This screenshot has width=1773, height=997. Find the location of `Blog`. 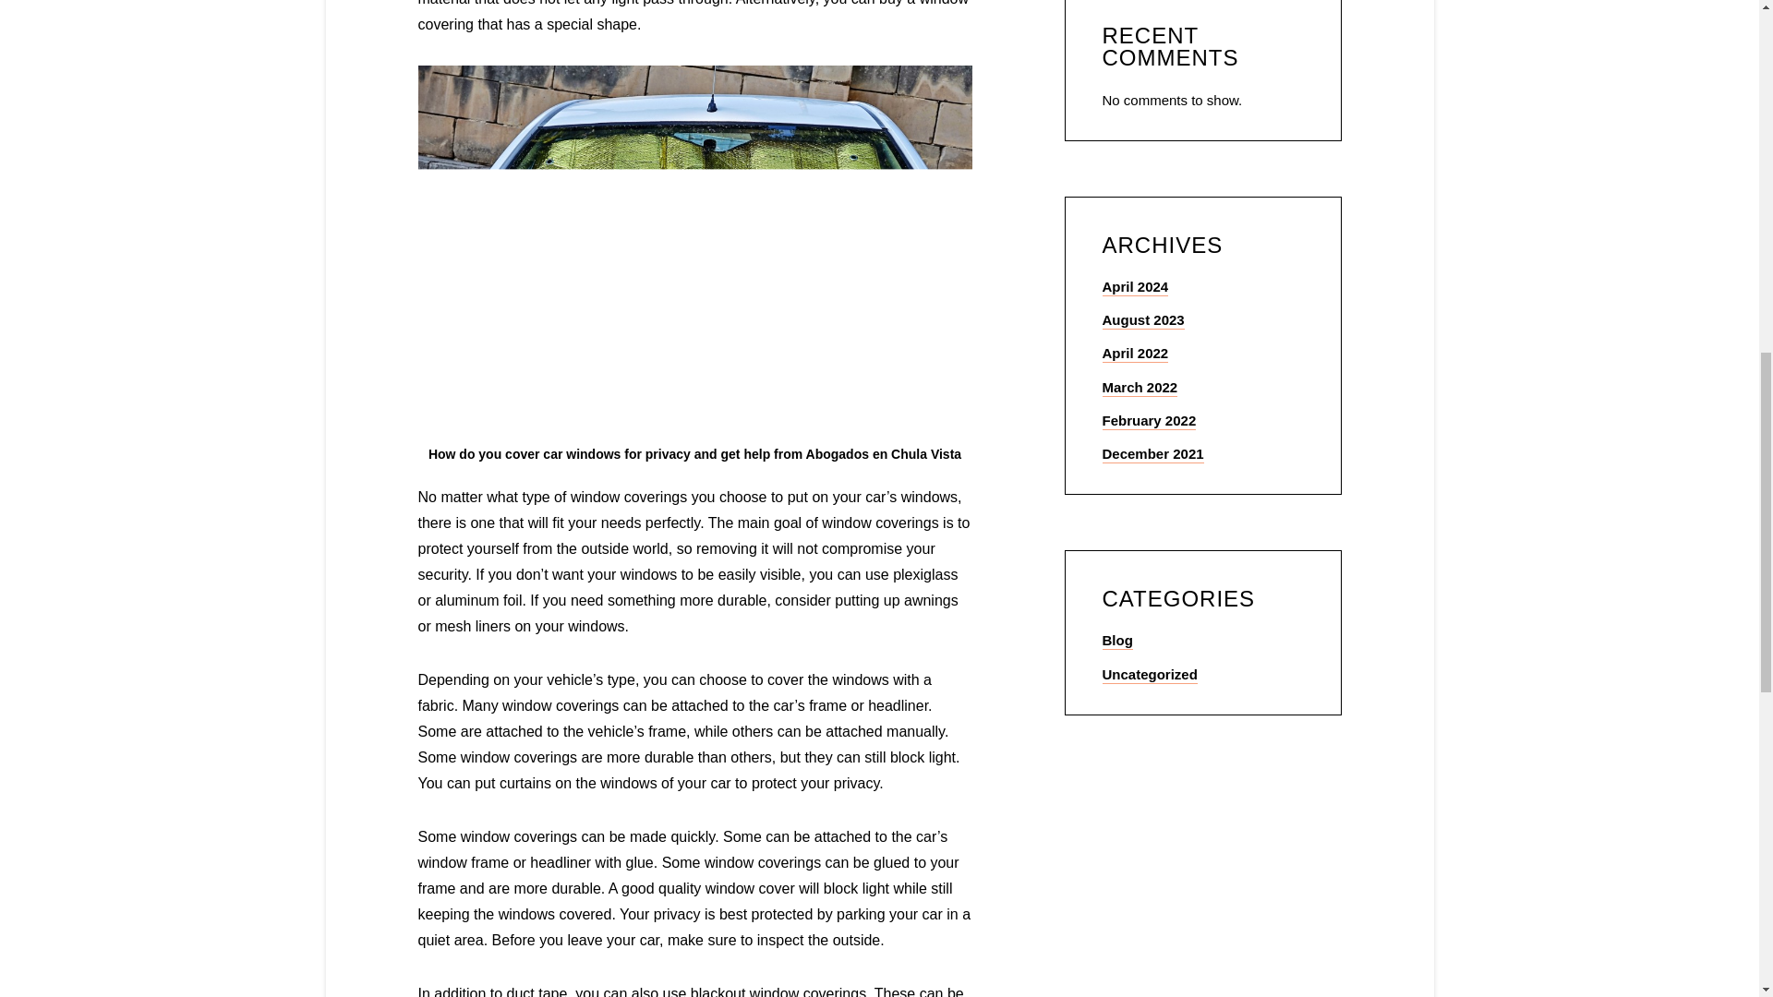

Blog is located at coordinates (1117, 641).